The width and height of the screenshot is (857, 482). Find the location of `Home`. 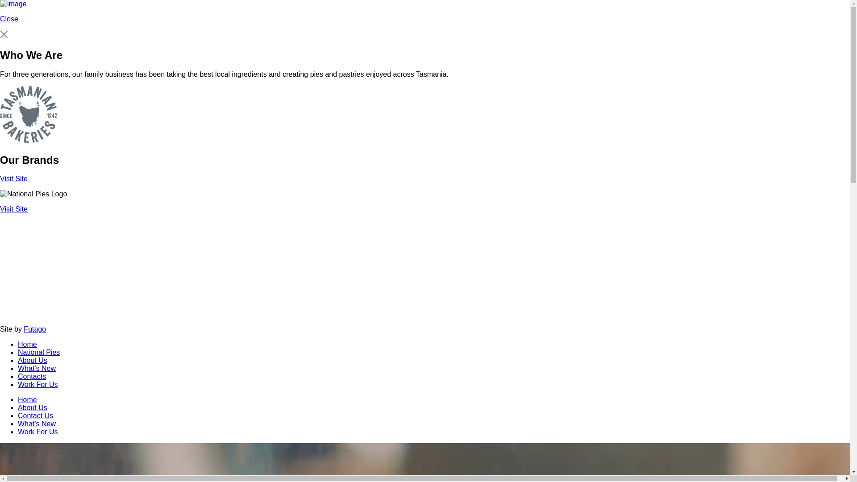

Home is located at coordinates (28, 400).